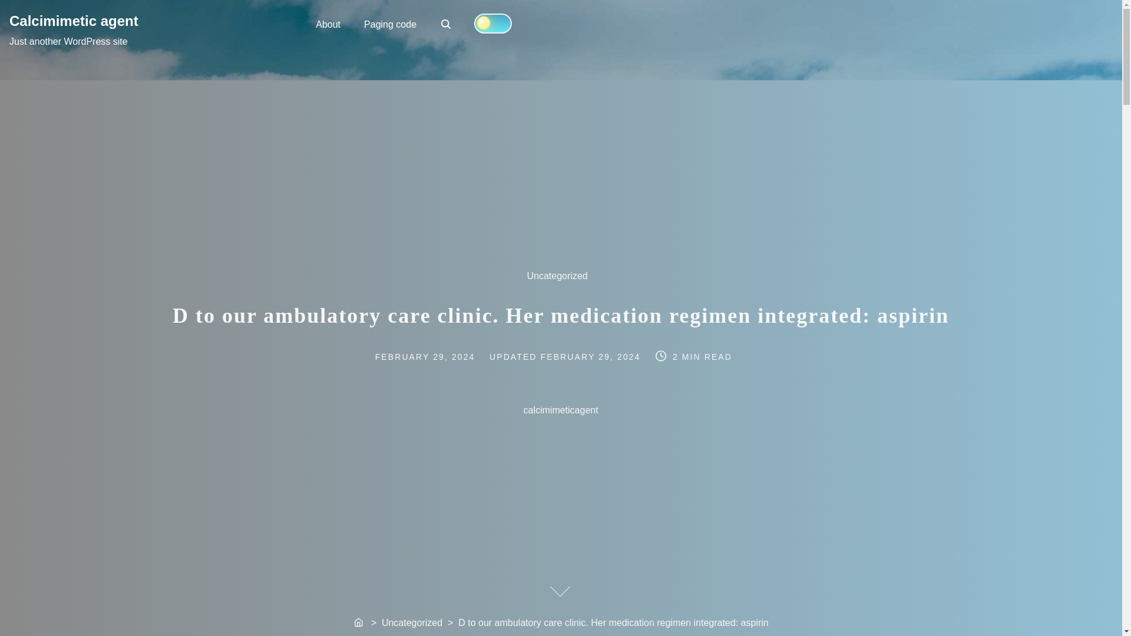 Image resolution: width=1131 pixels, height=636 pixels. Describe the element at coordinates (437, 357) in the screenshot. I see `FEBRUARY 29, 2024` at that location.